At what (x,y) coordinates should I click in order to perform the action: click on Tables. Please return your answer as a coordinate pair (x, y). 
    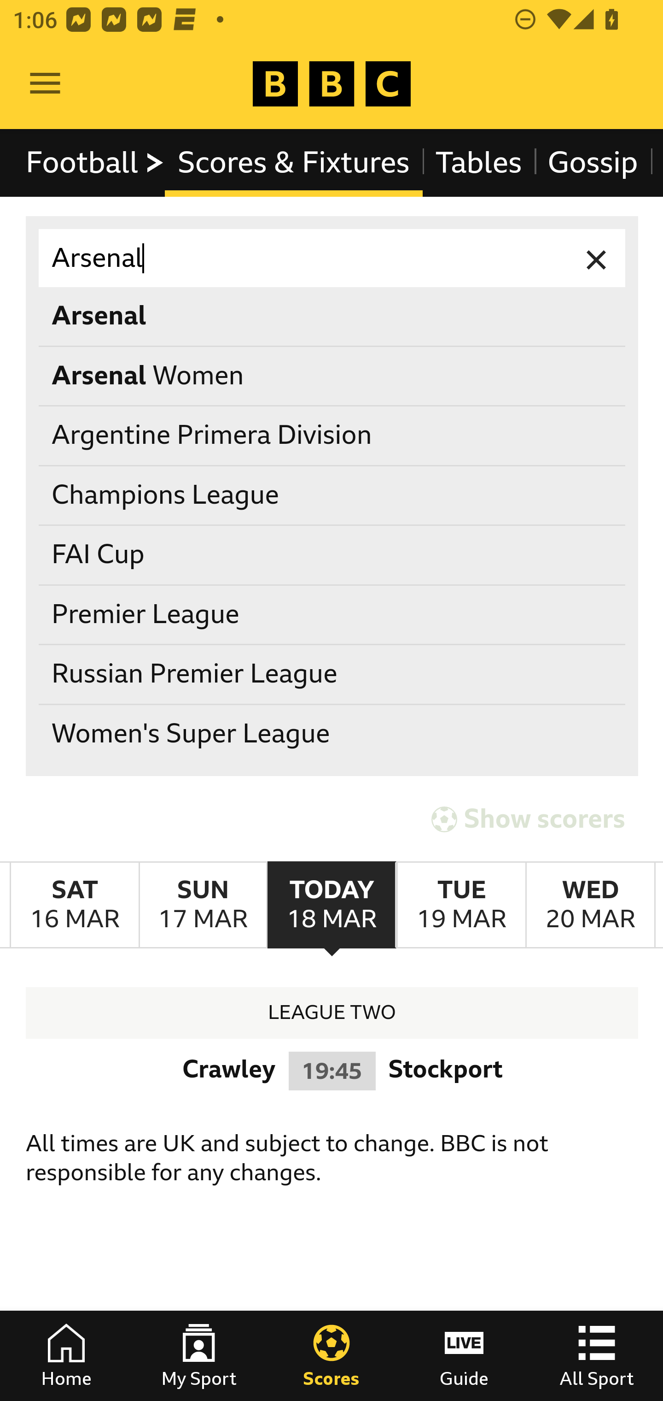
    Looking at the image, I should click on (479, 162).